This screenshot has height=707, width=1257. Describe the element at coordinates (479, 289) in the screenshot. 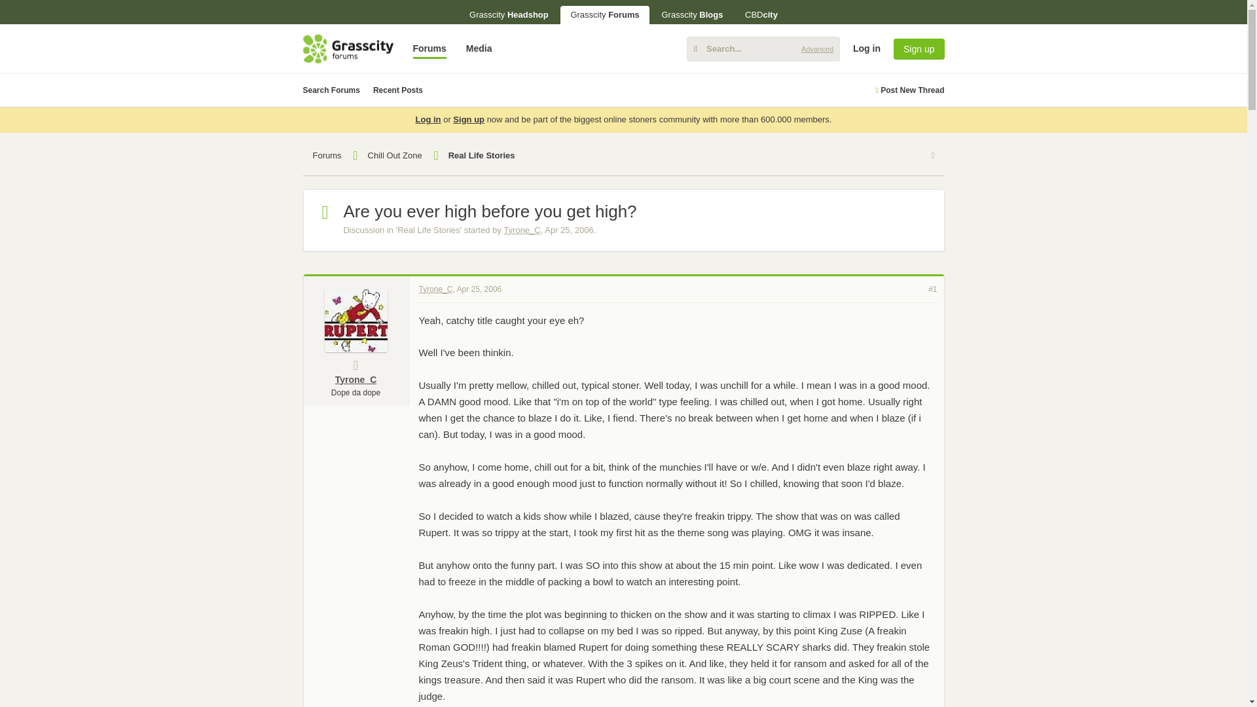

I see `Permalink` at that location.